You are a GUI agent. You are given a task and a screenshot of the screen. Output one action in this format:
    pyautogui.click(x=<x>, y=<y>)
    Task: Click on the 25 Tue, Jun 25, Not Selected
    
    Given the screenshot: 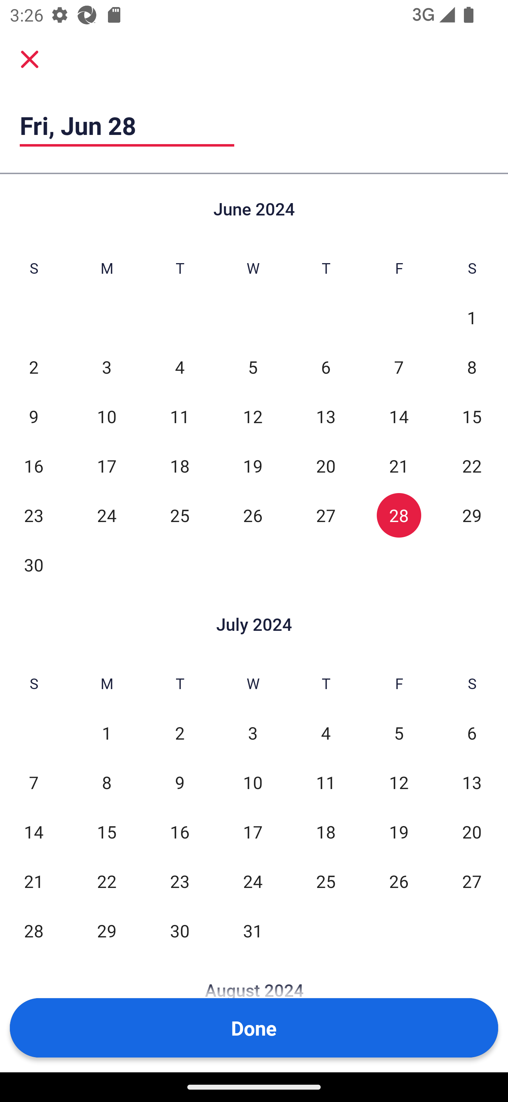 What is the action you would take?
    pyautogui.click(x=180, y=515)
    